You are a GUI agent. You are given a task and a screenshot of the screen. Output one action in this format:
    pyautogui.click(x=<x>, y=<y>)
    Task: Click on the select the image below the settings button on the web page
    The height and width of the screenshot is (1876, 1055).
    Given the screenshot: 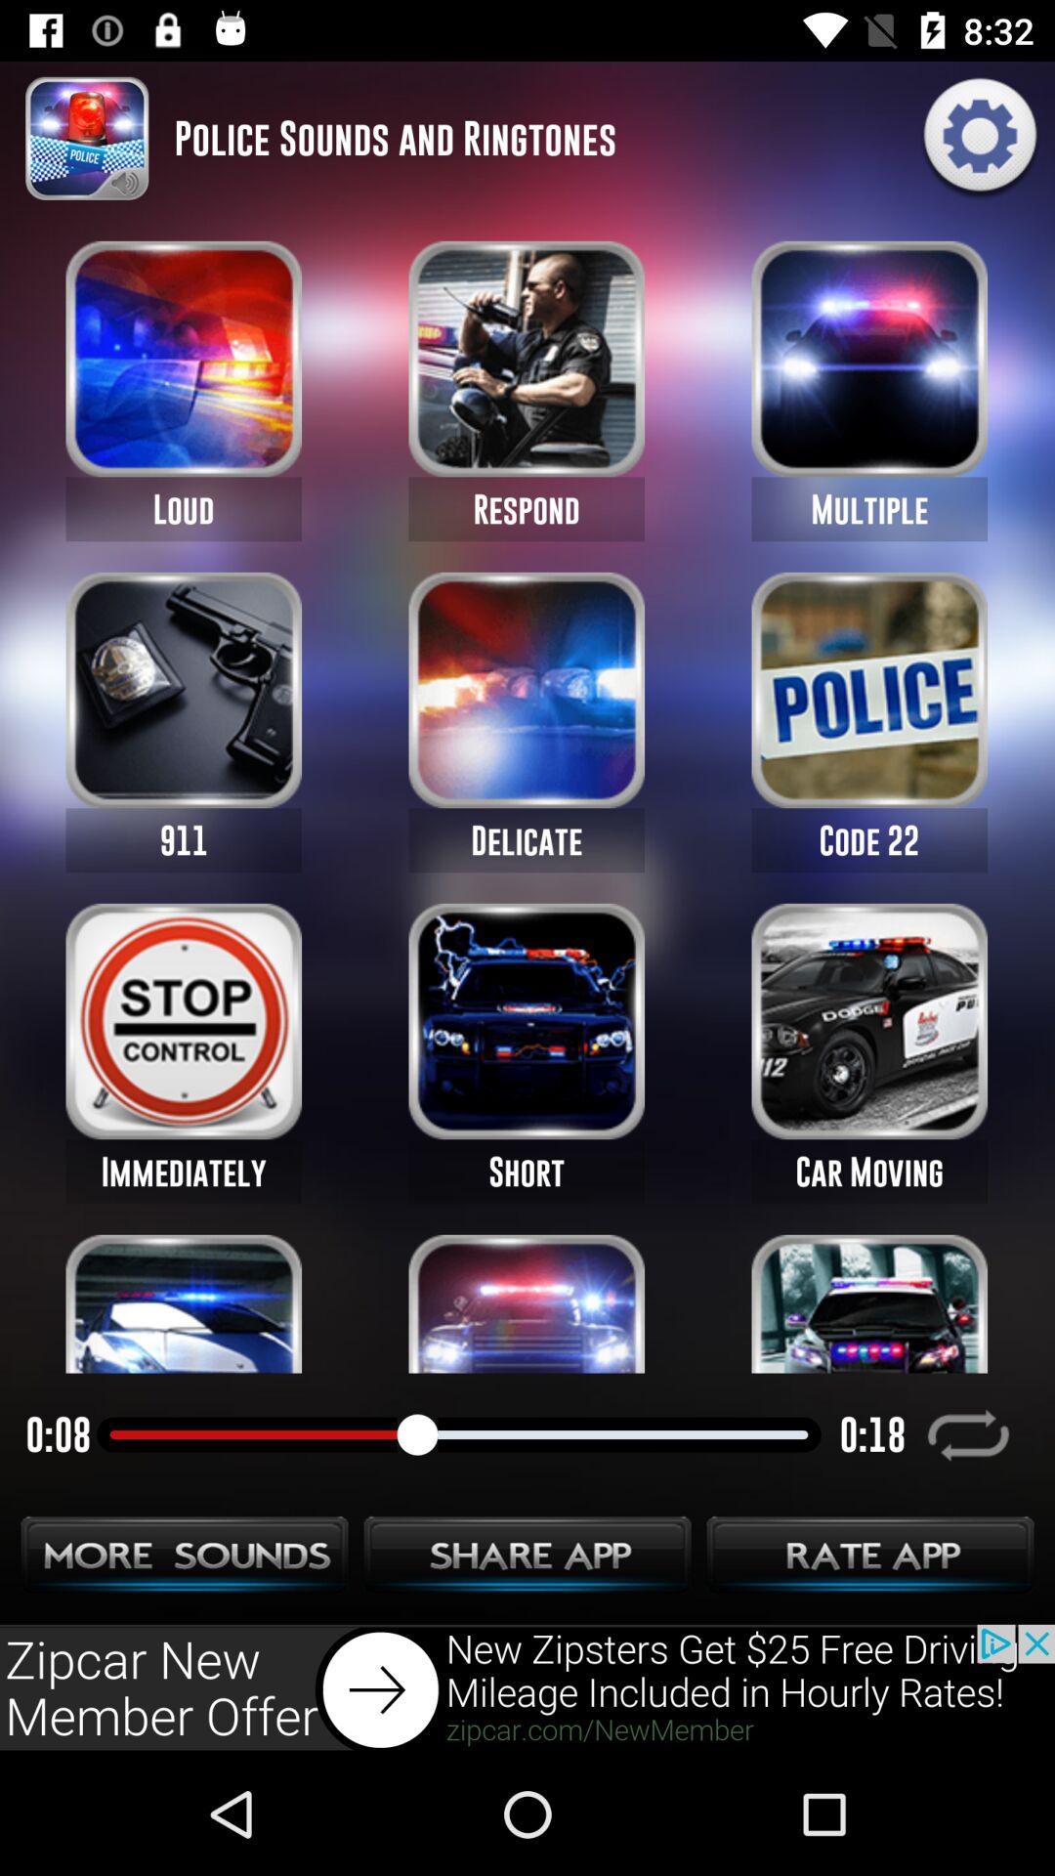 What is the action you would take?
    pyautogui.click(x=869, y=359)
    